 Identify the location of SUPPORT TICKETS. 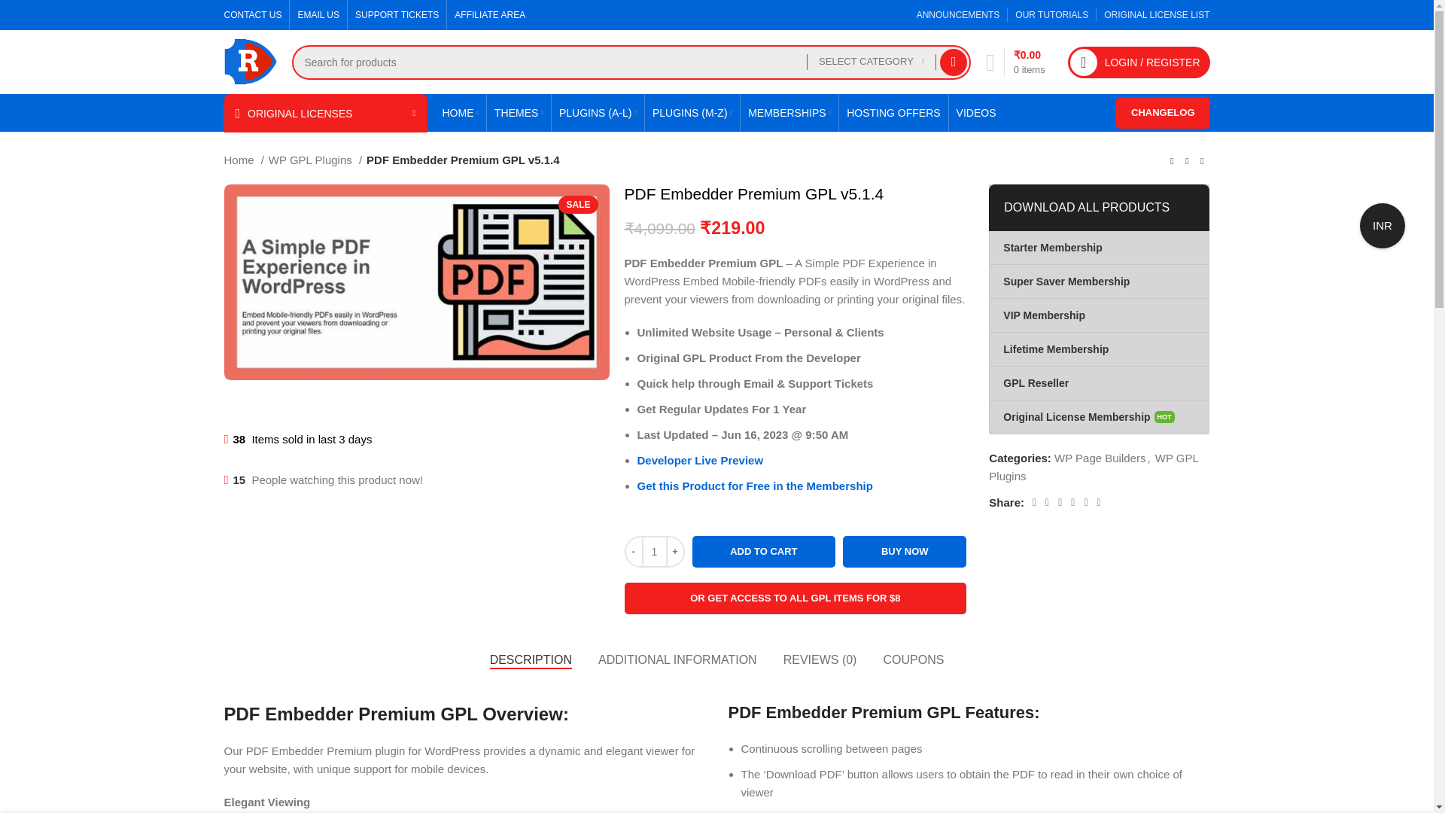
(397, 15).